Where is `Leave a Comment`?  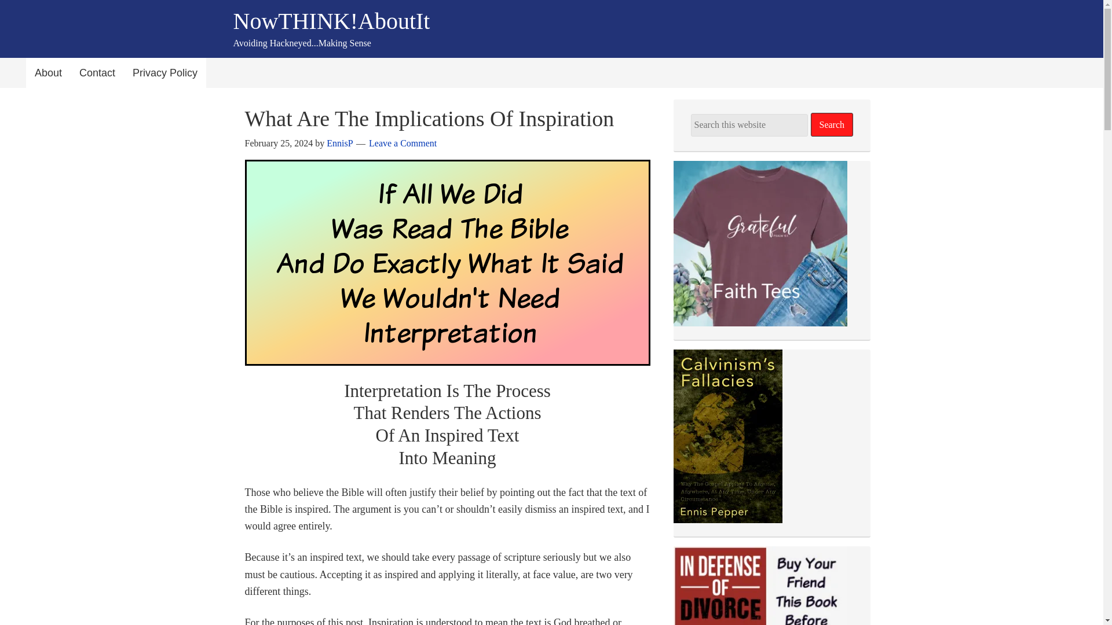
Leave a Comment is located at coordinates (403, 142).